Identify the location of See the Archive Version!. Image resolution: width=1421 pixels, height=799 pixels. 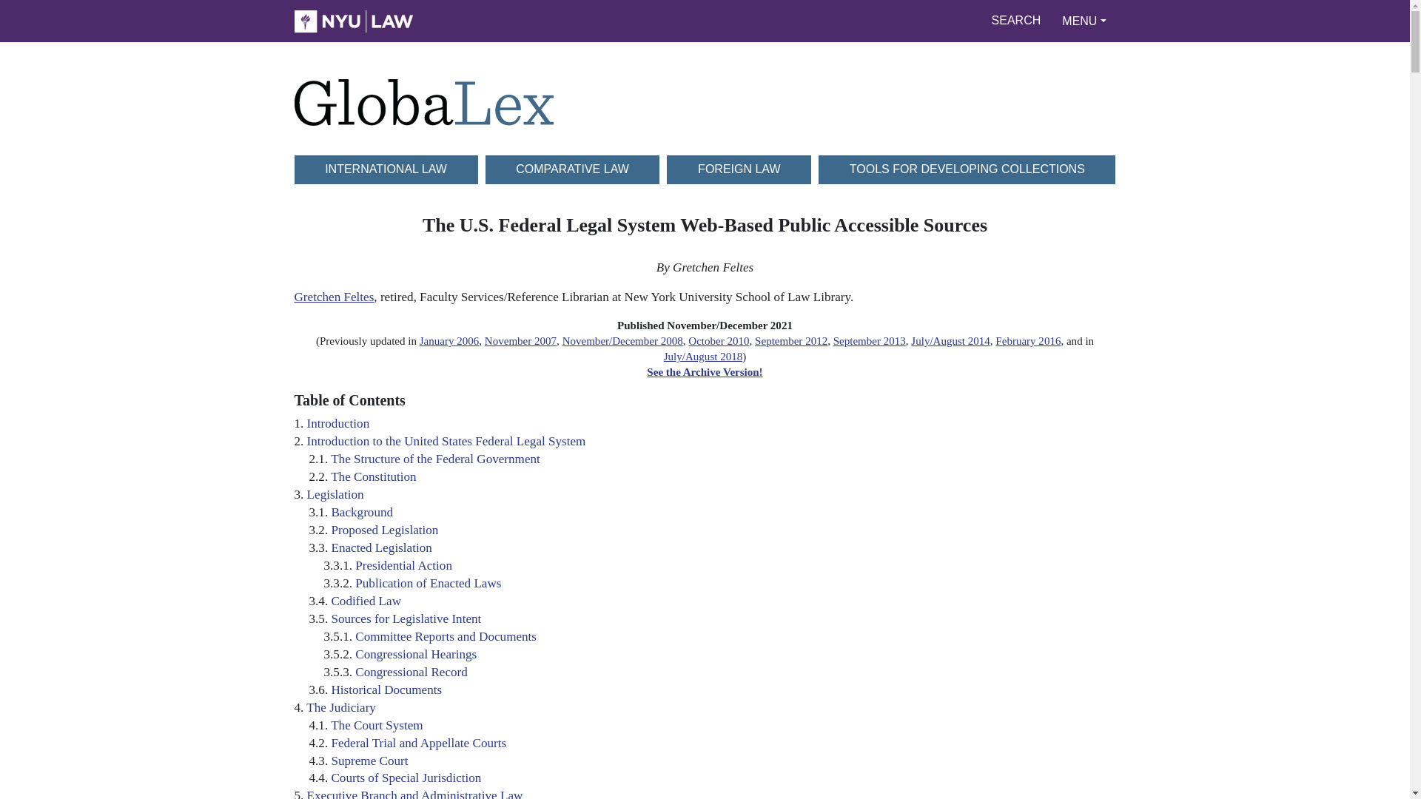
(704, 371).